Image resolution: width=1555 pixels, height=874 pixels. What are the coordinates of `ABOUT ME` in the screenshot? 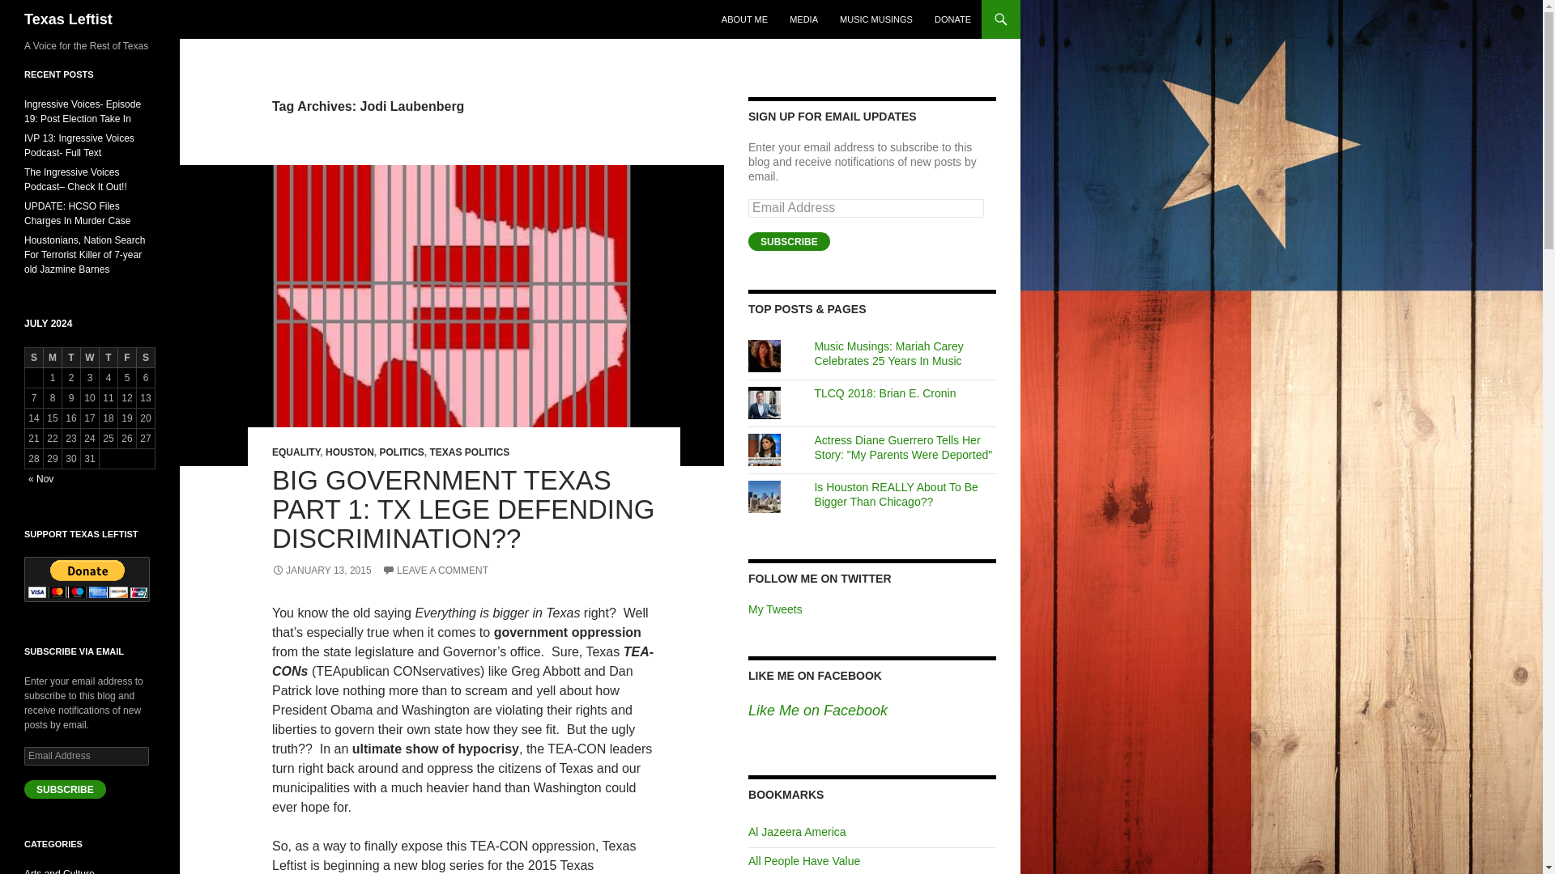 It's located at (745, 19).